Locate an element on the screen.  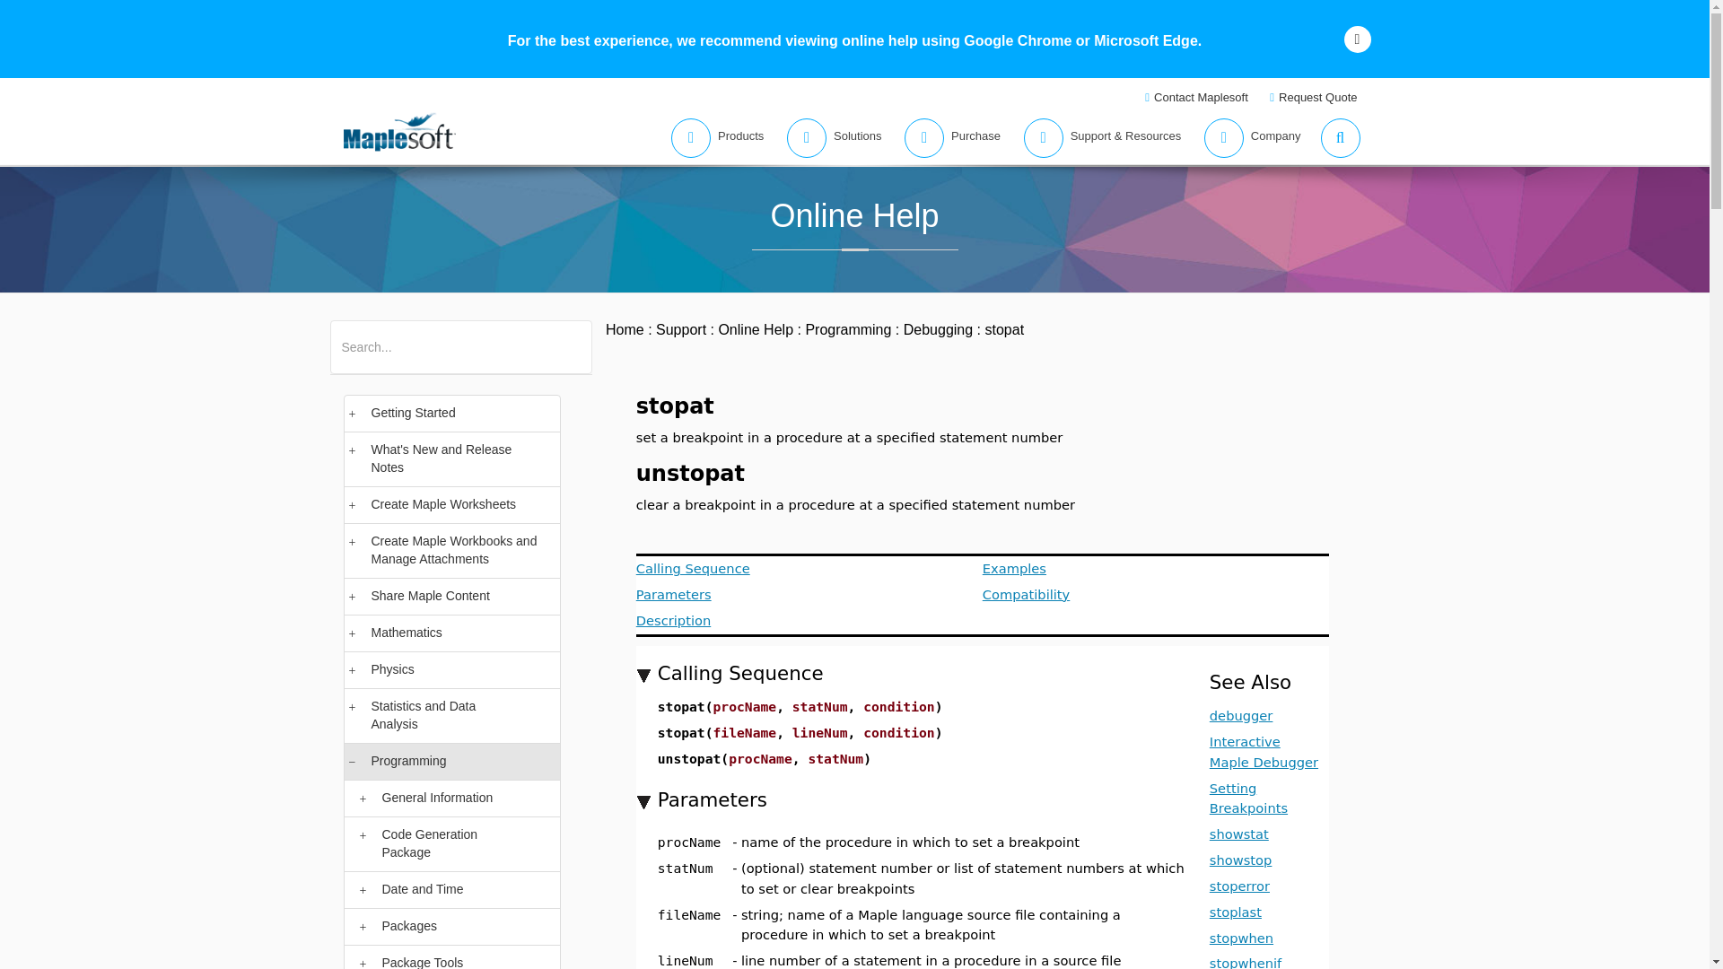
All is located at coordinates (348, 336).